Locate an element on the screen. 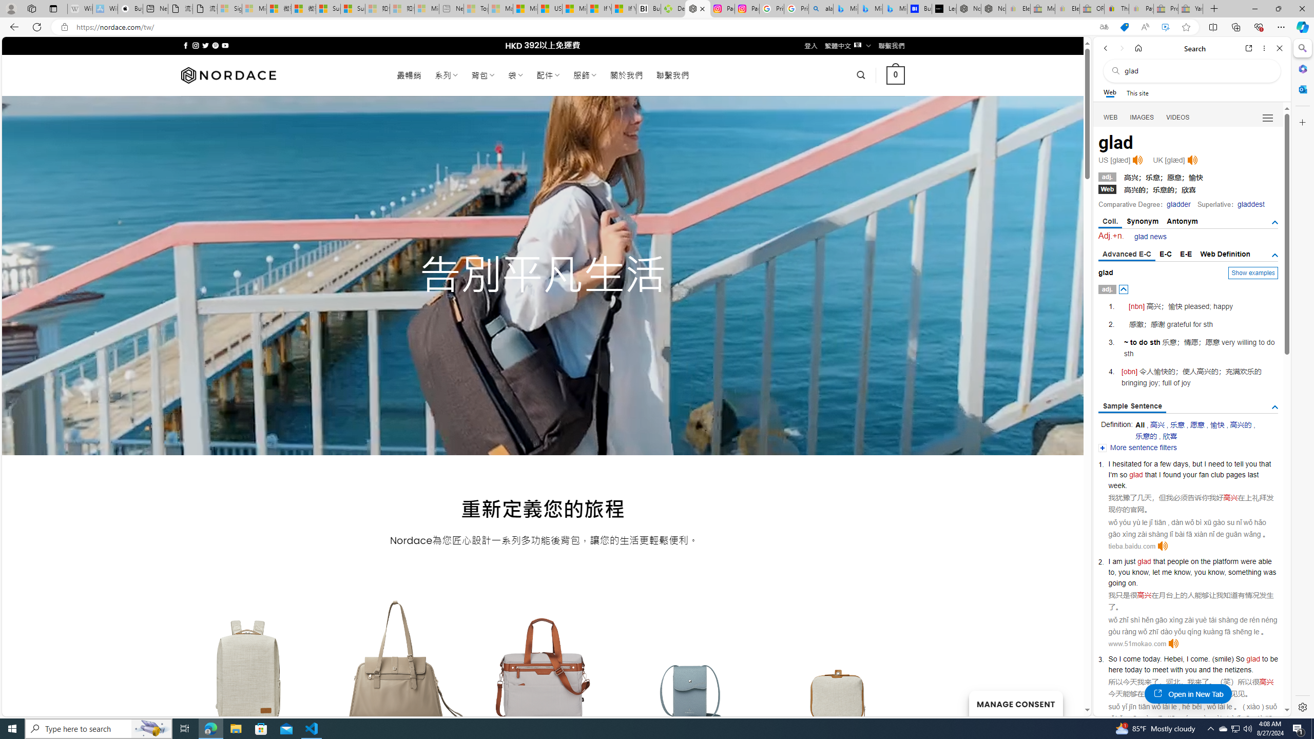 The height and width of the screenshot is (739, 1314). days is located at coordinates (1181, 463).